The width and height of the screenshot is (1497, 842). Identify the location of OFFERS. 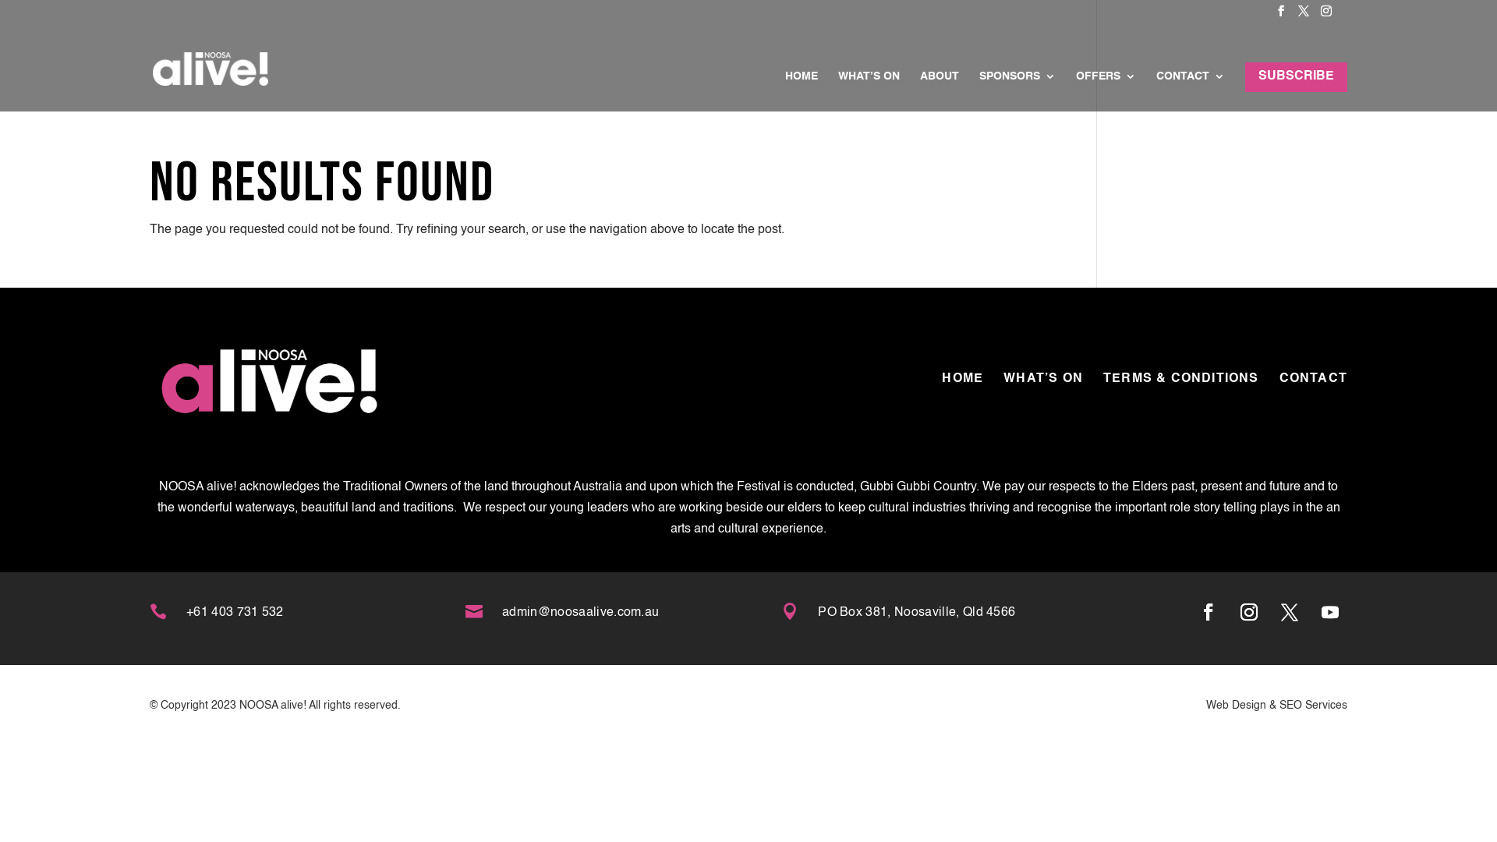
(1106, 86).